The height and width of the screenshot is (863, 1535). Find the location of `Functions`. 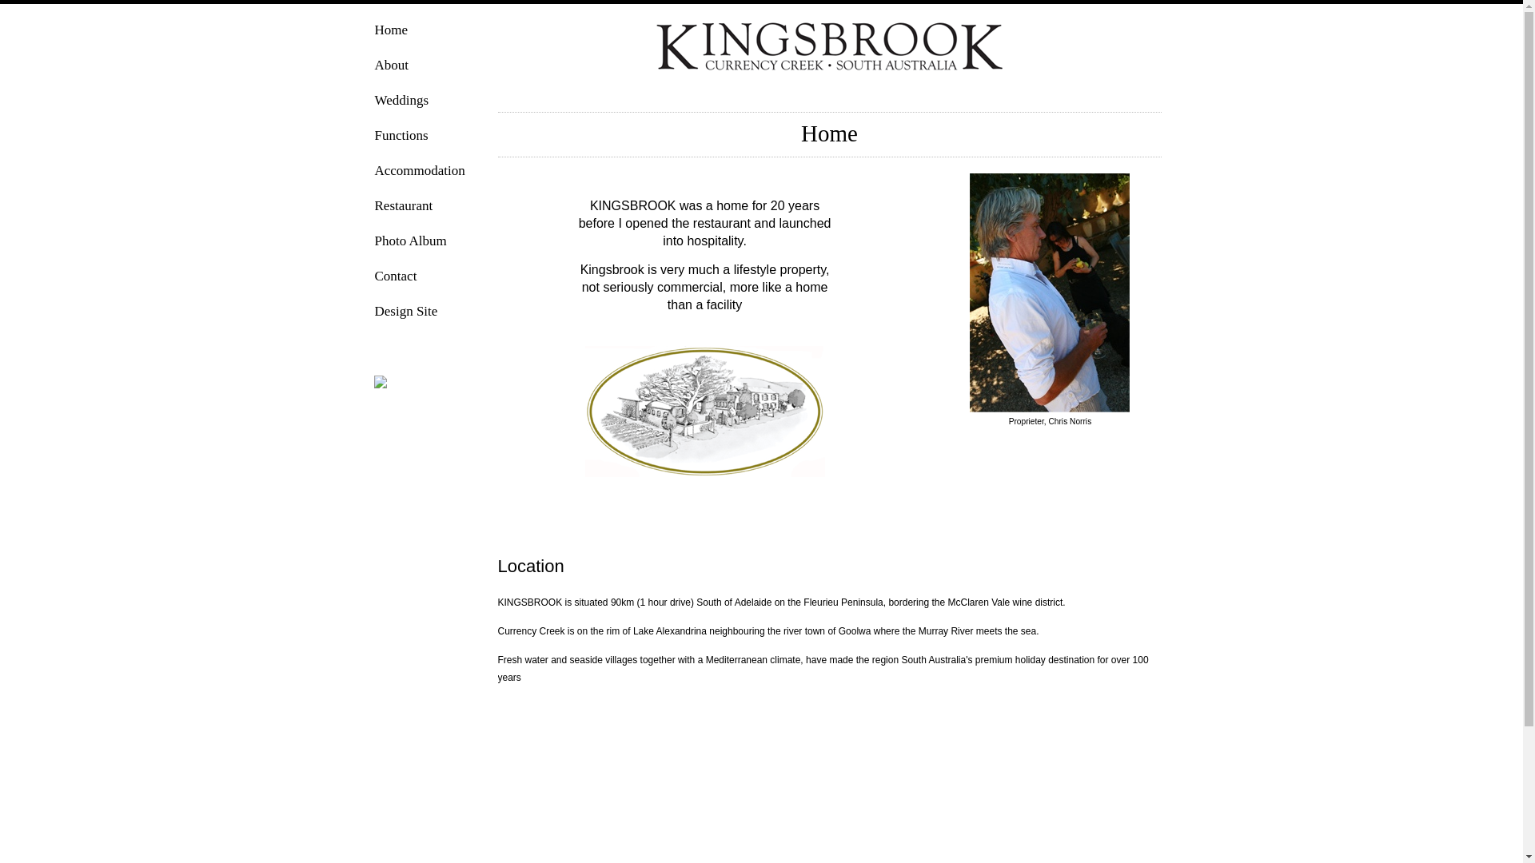

Functions is located at coordinates (425, 139).